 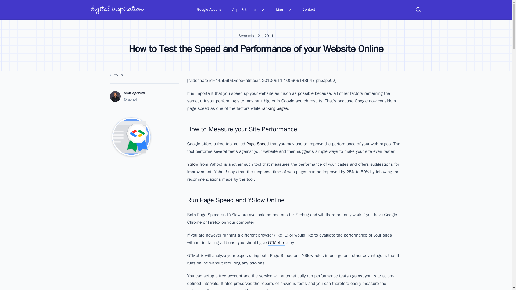 I want to click on Home, so click(x=144, y=75).